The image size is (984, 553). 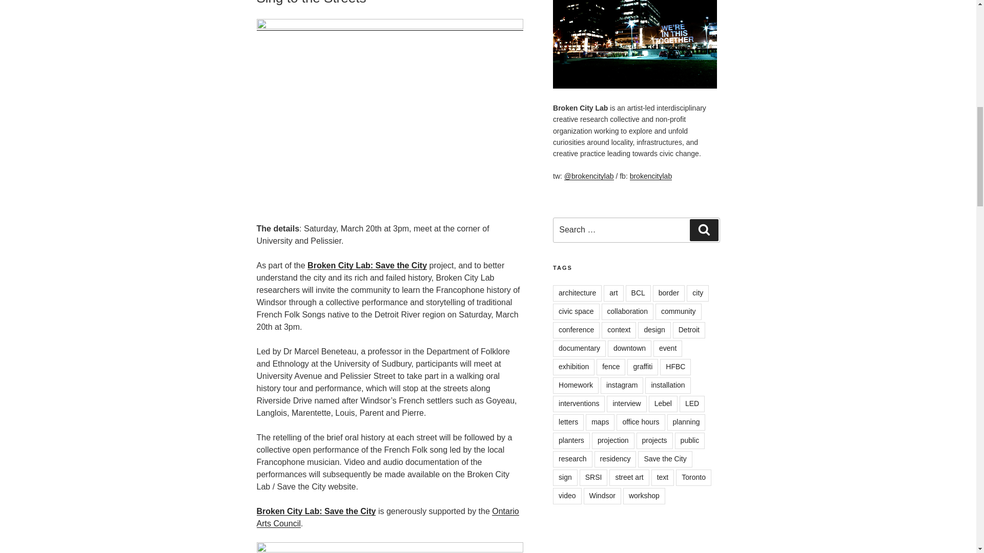 I want to click on city, so click(x=698, y=293).